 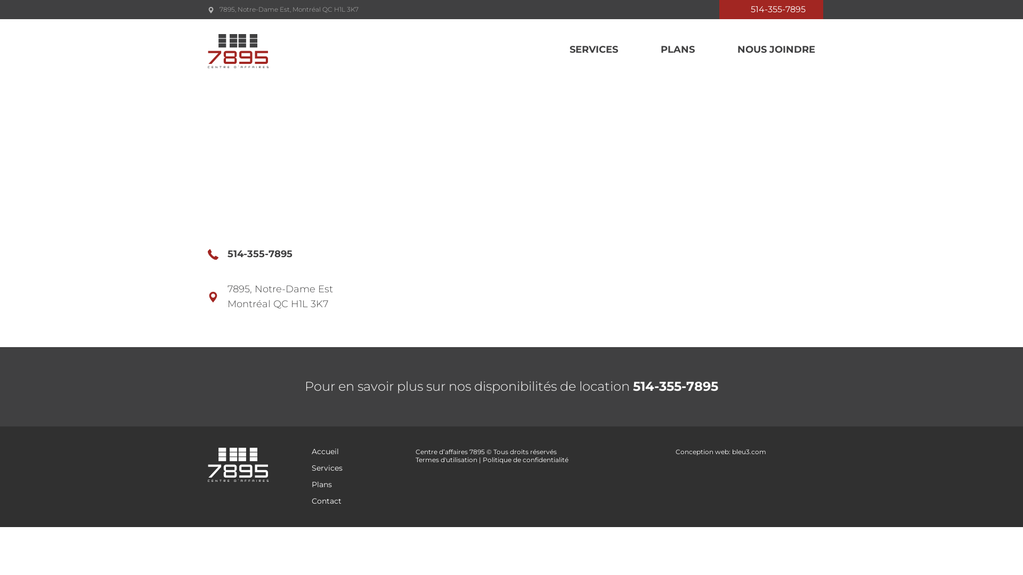 I want to click on bleu3.com, so click(x=749, y=451).